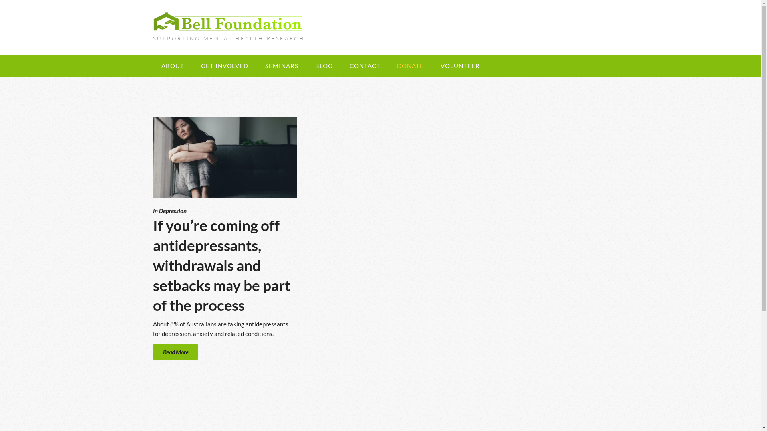 The height and width of the screenshot is (431, 767). Describe the element at coordinates (175, 352) in the screenshot. I see `    Read More    ` at that location.